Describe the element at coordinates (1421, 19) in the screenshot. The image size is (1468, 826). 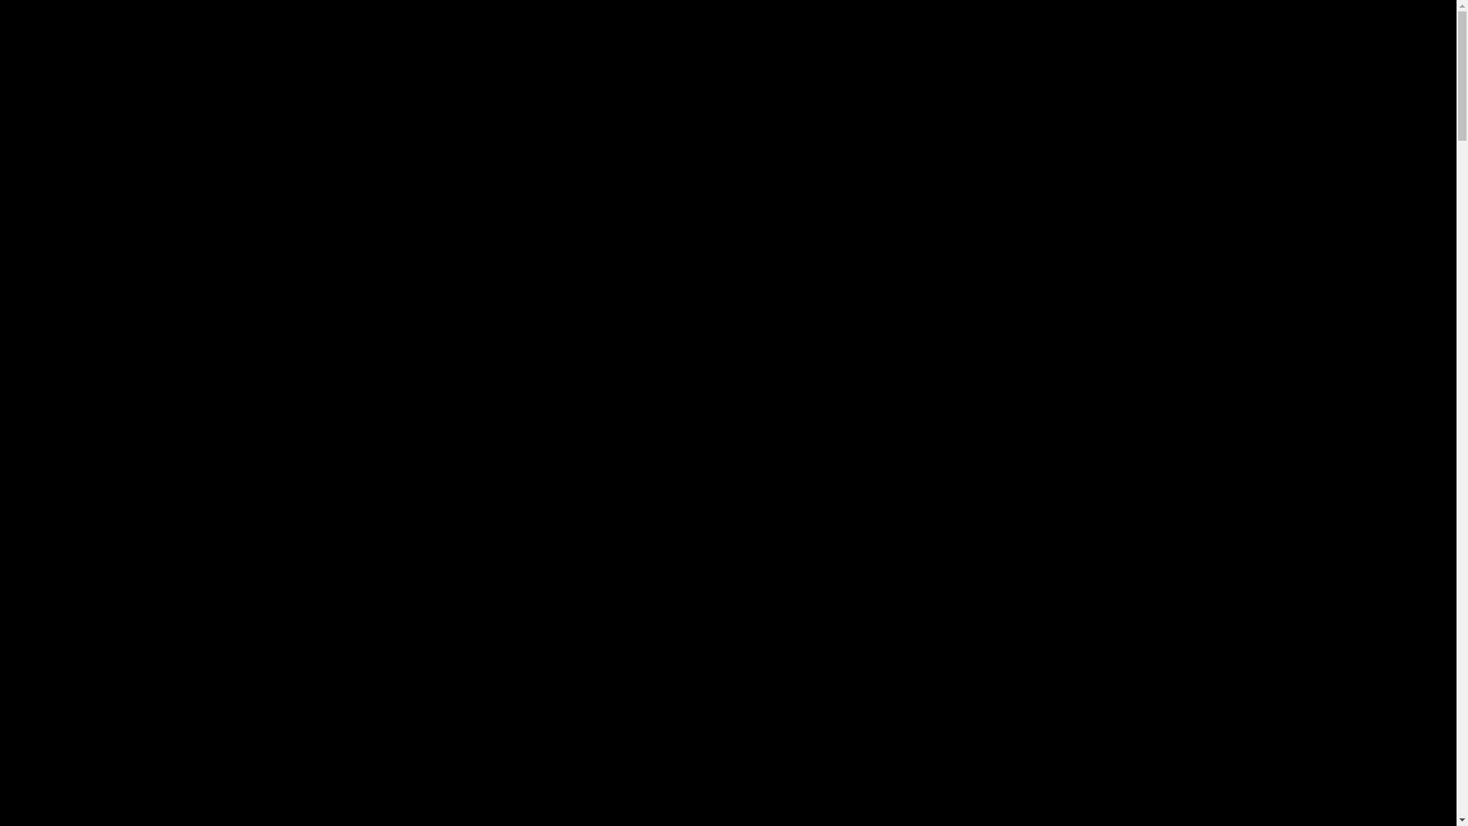
I see `Instagram` at that location.